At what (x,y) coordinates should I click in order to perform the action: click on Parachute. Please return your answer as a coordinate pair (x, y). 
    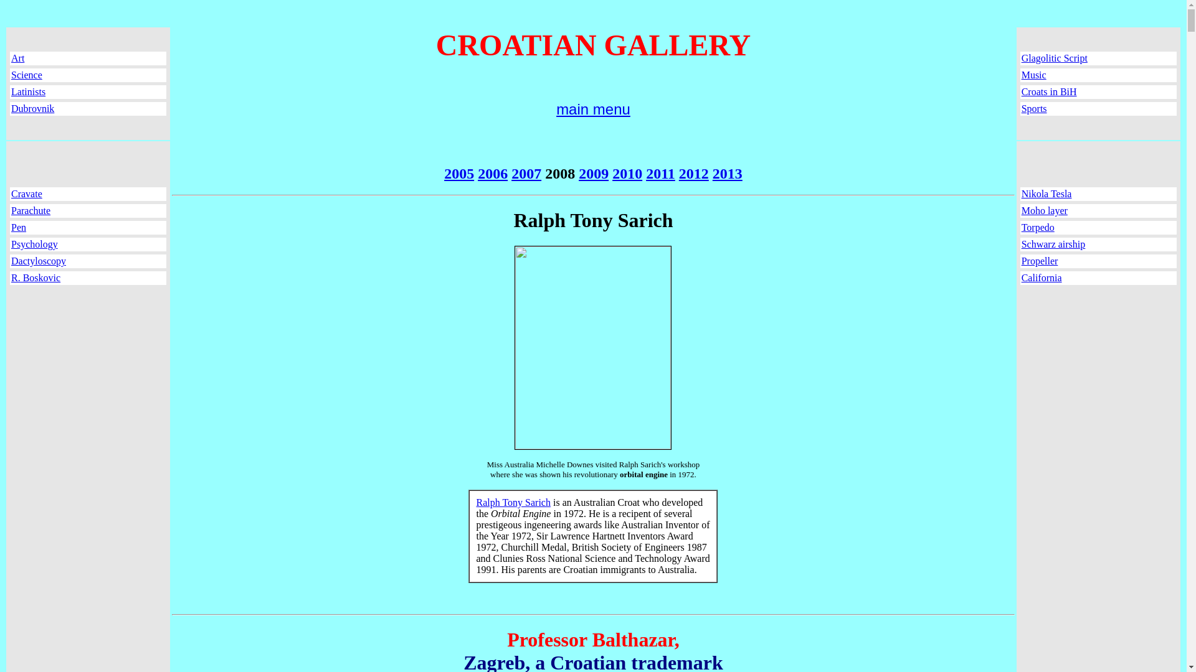
    Looking at the image, I should click on (30, 210).